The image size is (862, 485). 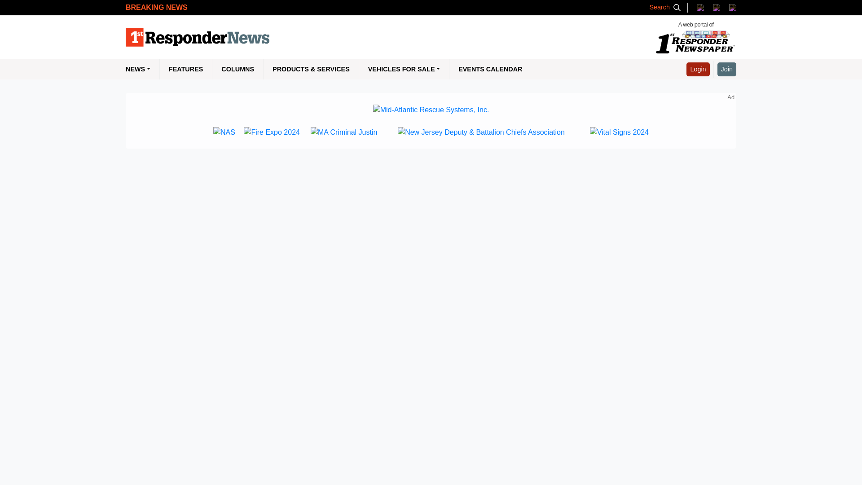 What do you see at coordinates (143, 69) in the screenshot?
I see `NEWS` at bounding box center [143, 69].